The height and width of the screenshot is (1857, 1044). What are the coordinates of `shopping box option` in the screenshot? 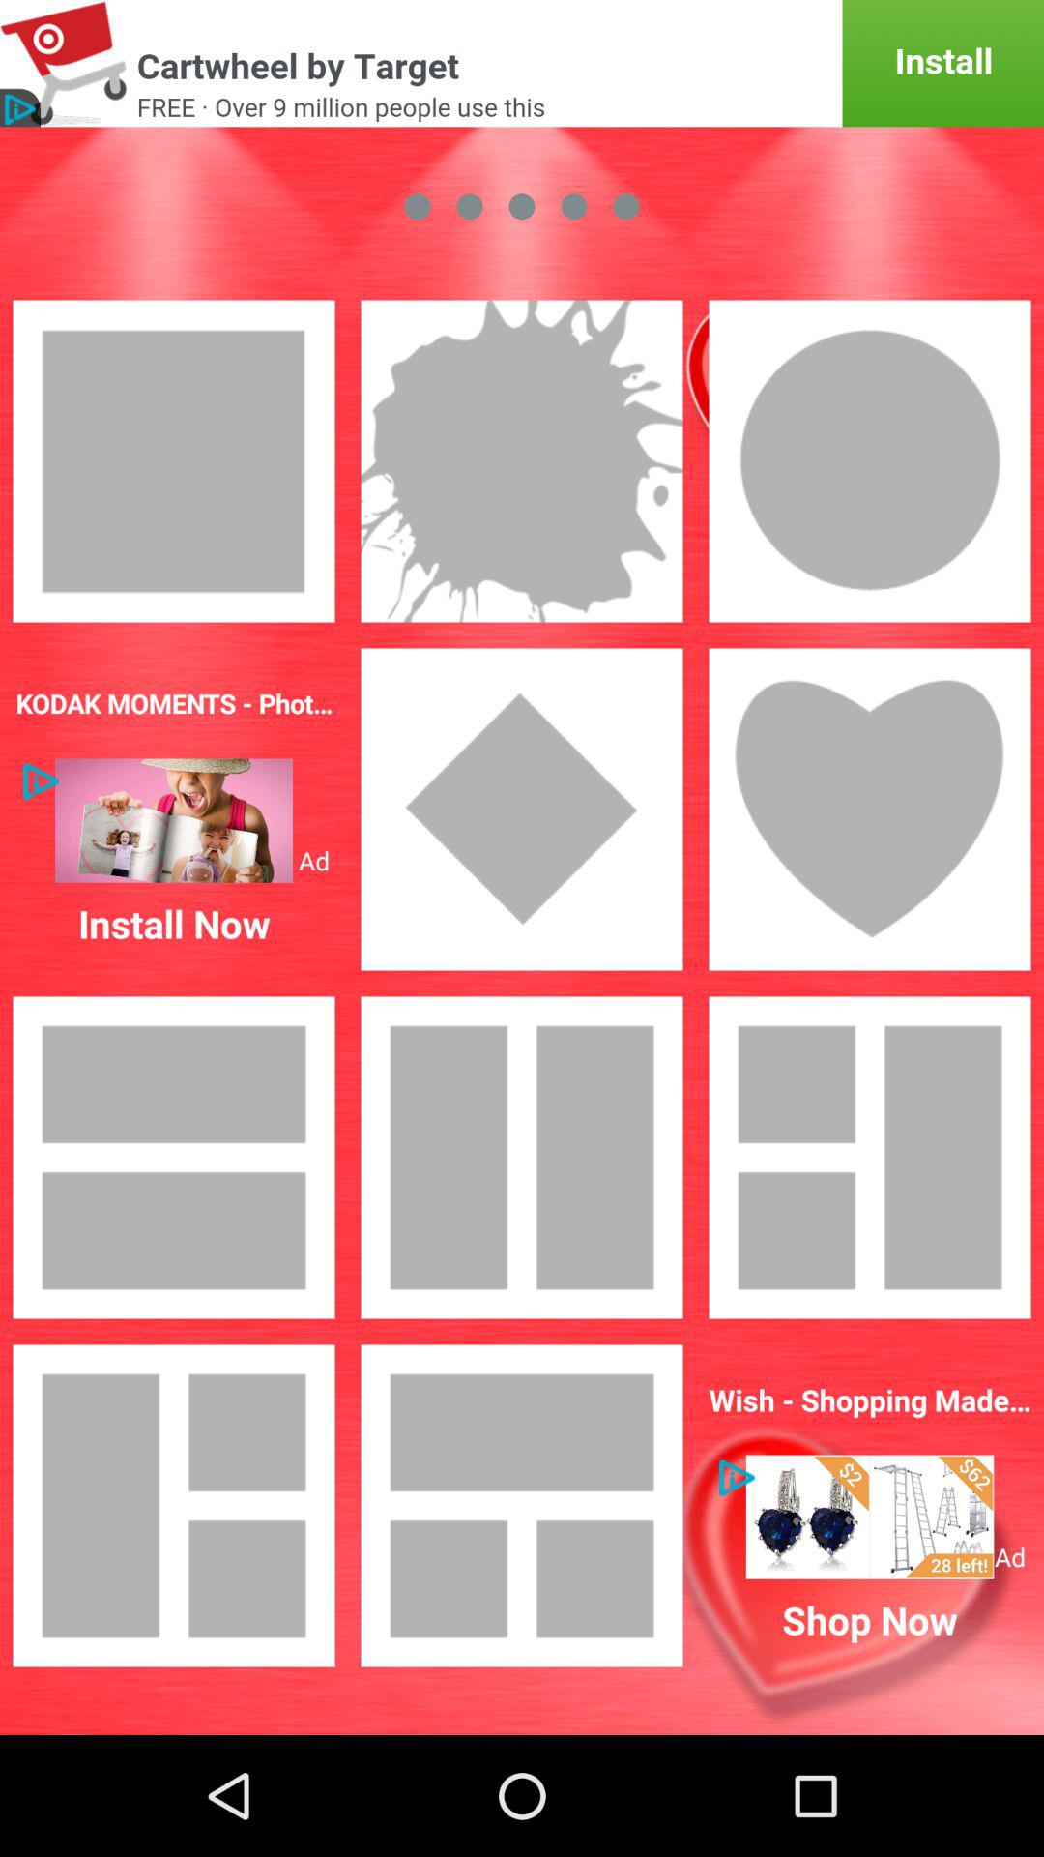 It's located at (870, 1517).